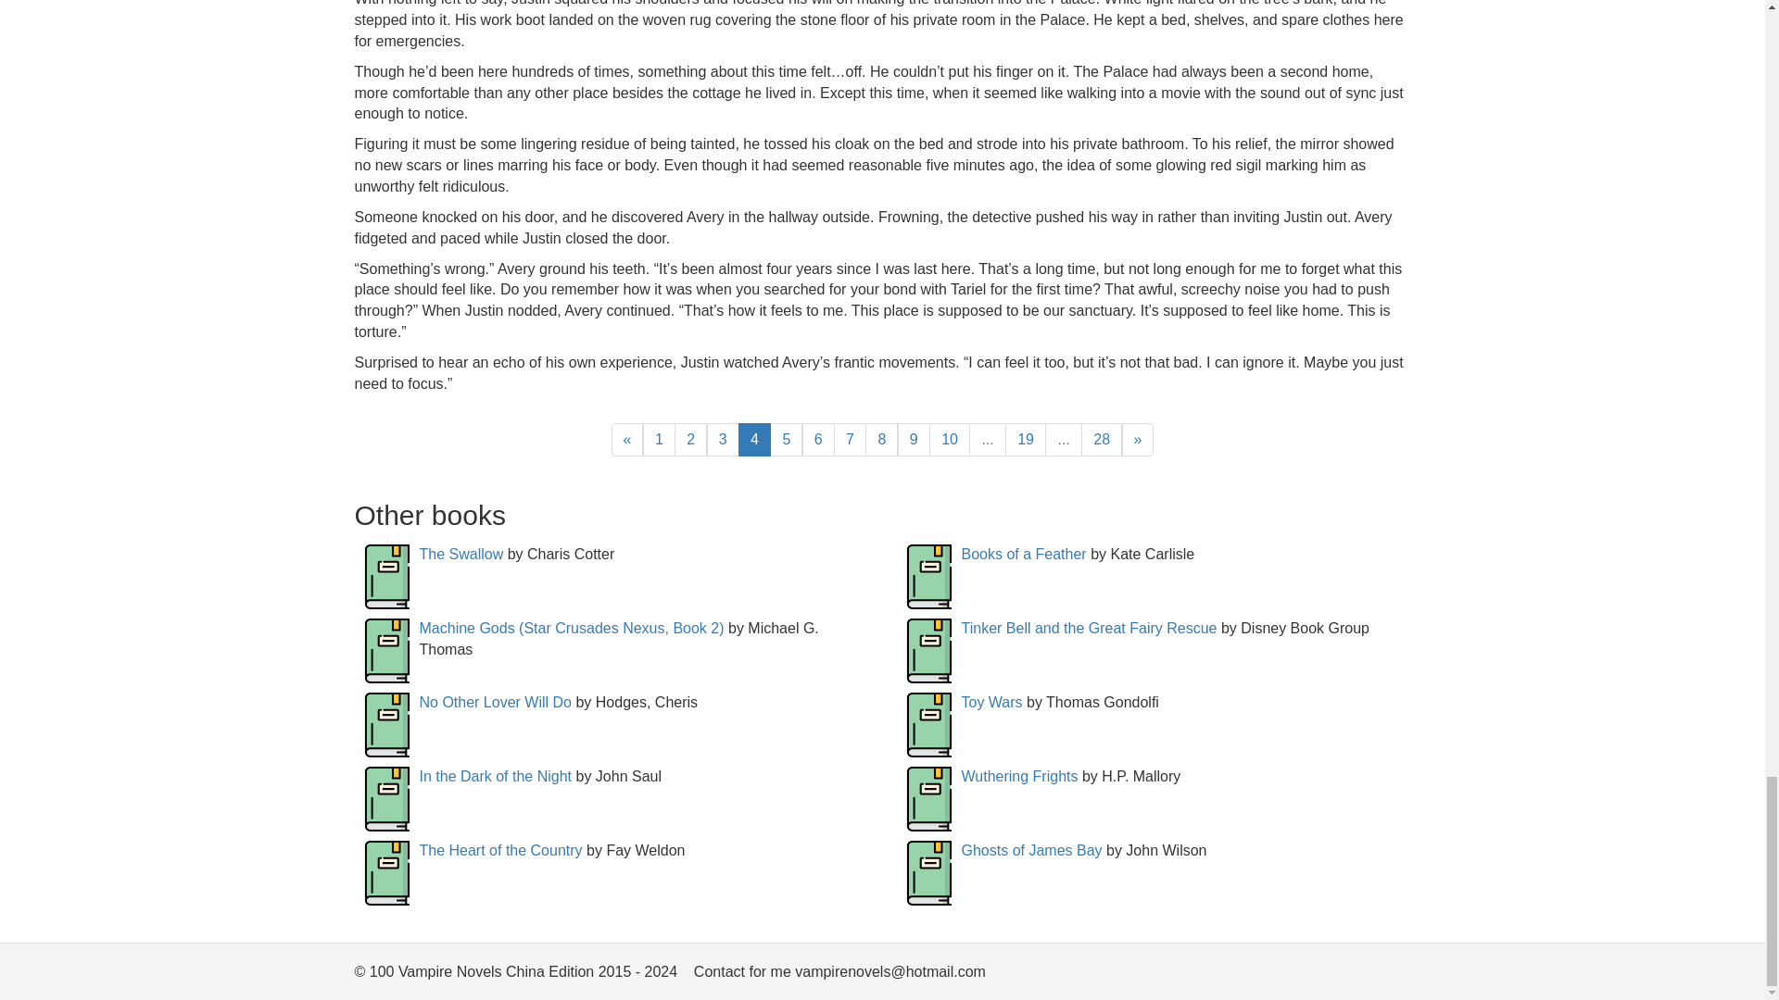 This screenshot has height=1000, width=1779. Describe the element at coordinates (1025, 554) in the screenshot. I see `Books of a Feather` at that location.